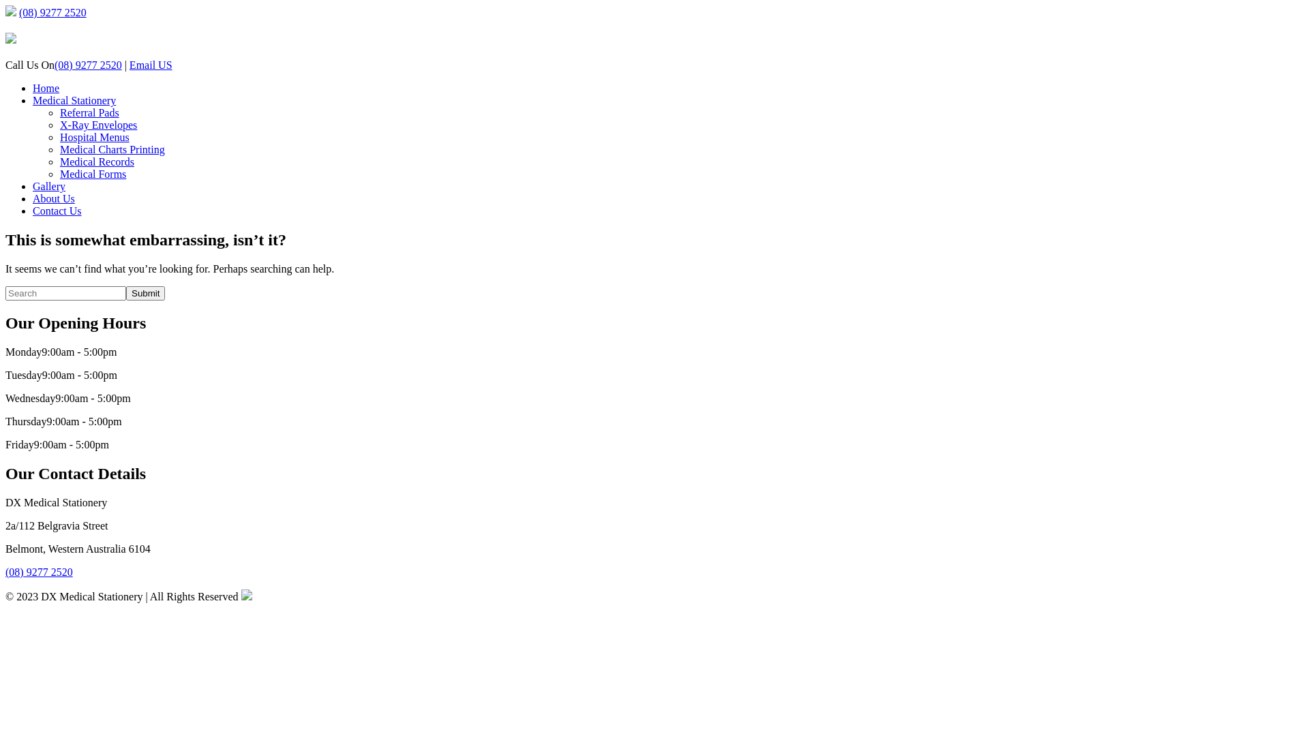 The image size is (1309, 736). Describe the element at coordinates (49, 187) in the screenshot. I see `Gallery` at that location.